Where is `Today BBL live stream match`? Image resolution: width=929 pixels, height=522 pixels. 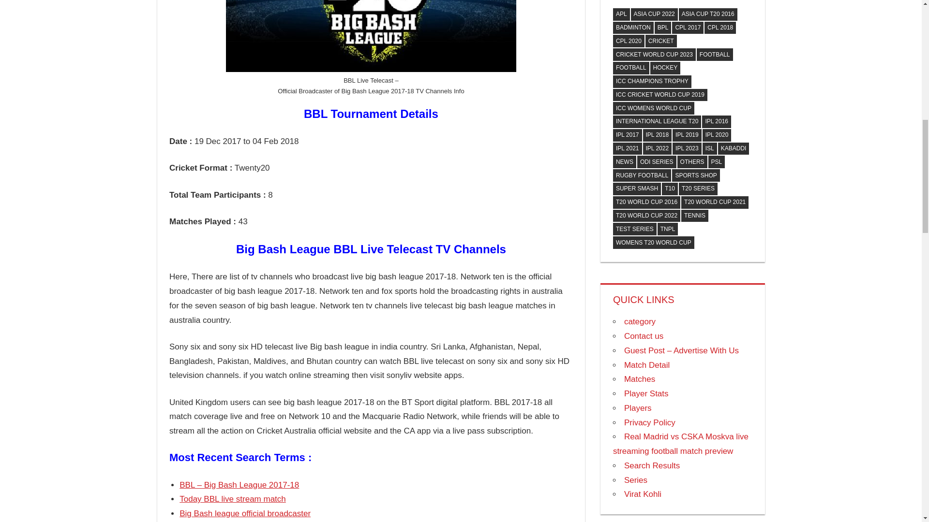
Today BBL live stream match is located at coordinates (232, 499).